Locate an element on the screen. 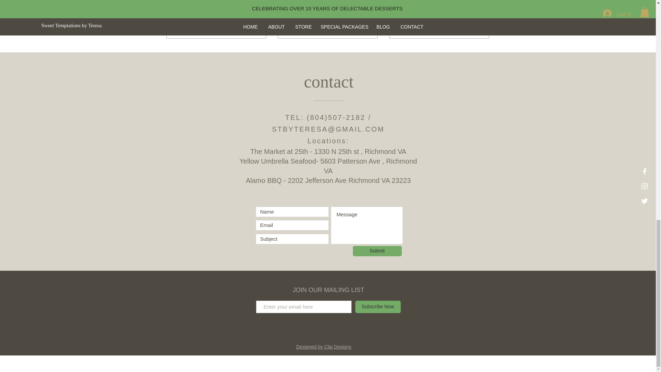  0 is located at coordinates (309, 27).